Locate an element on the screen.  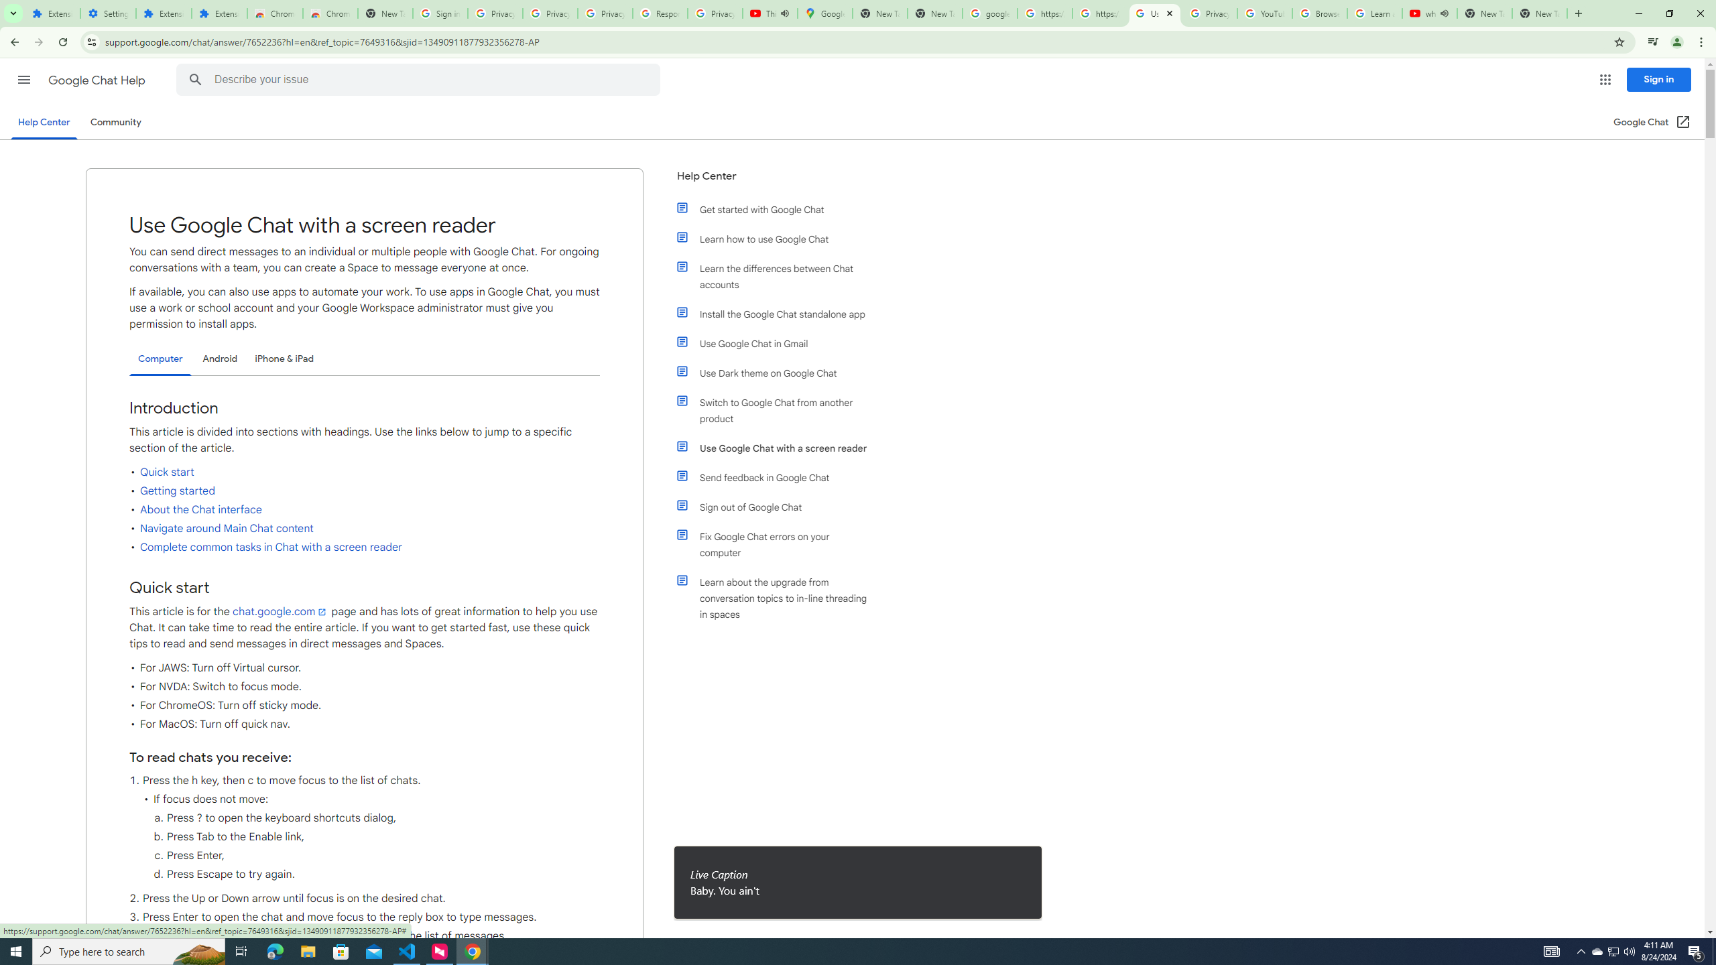
Describe your issue is located at coordinates (420, 80).